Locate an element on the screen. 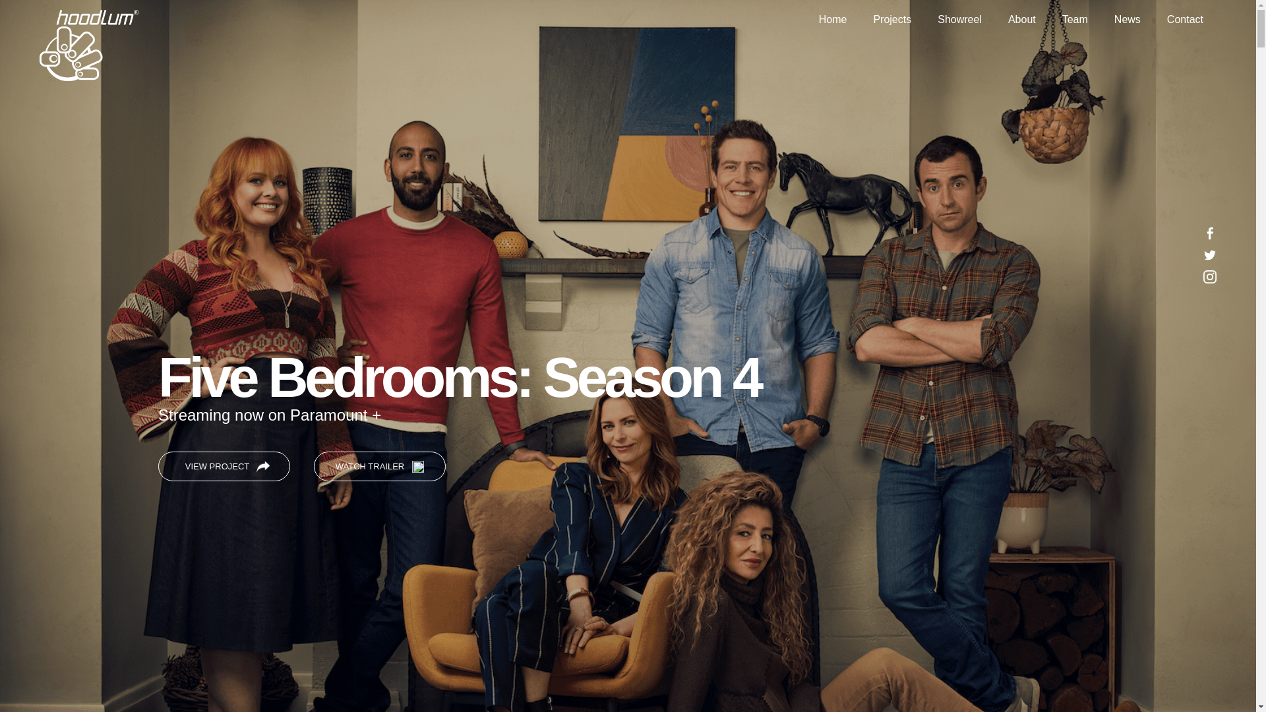 This screenshot has width=1266, height=712. WATCH TRAILER is located at coordinates (380, 467).